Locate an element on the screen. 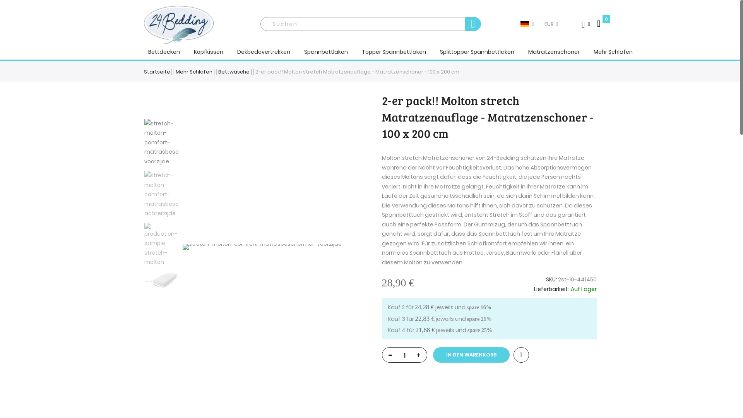 Image resolution: width=743 pixels, height=418 pixels. Matratzenschoner is located at coordinates (553, 52).